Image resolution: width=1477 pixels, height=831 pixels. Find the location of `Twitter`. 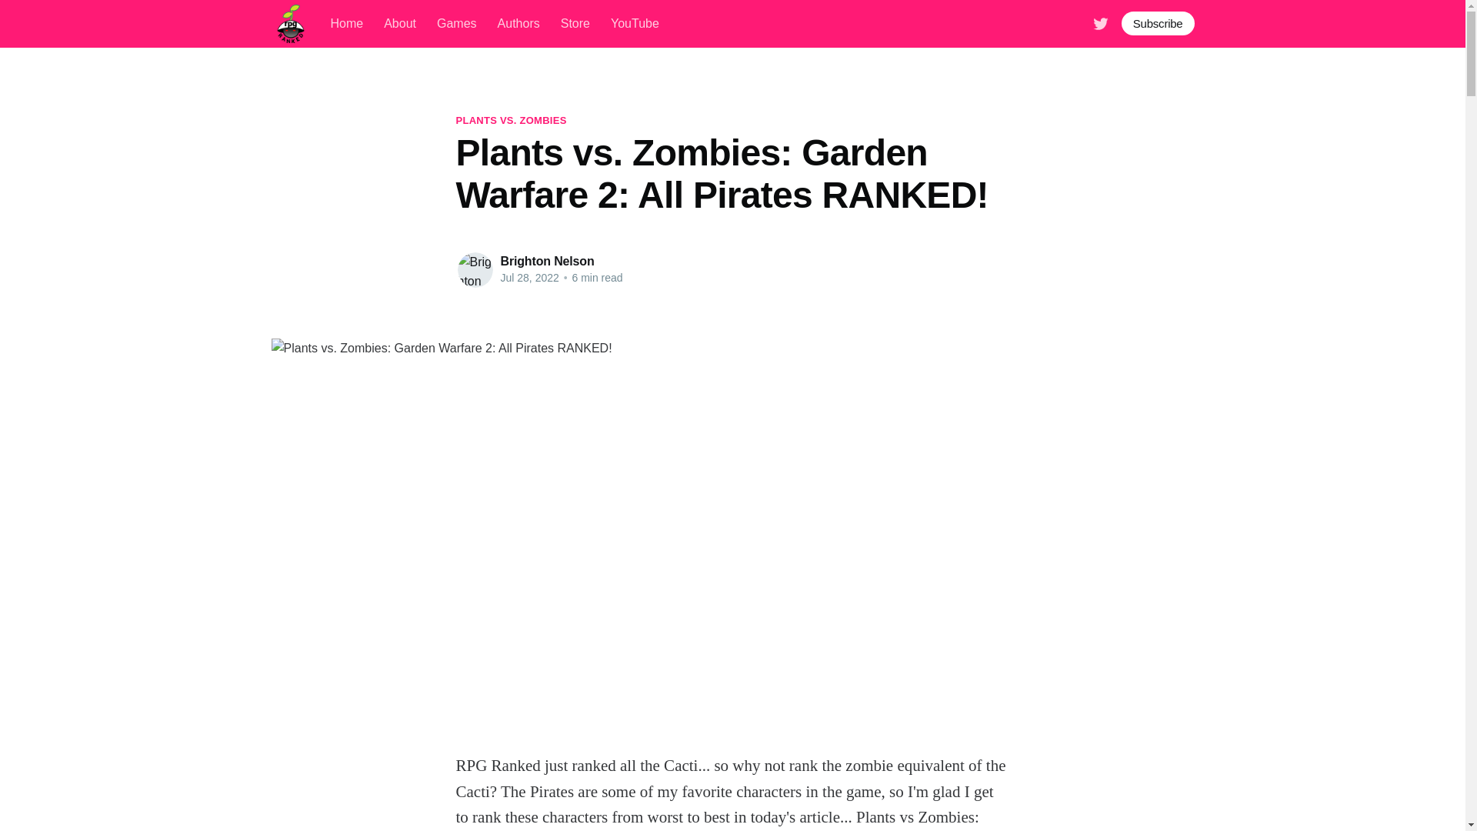

Twitter is located at coordinates (1100, 22).